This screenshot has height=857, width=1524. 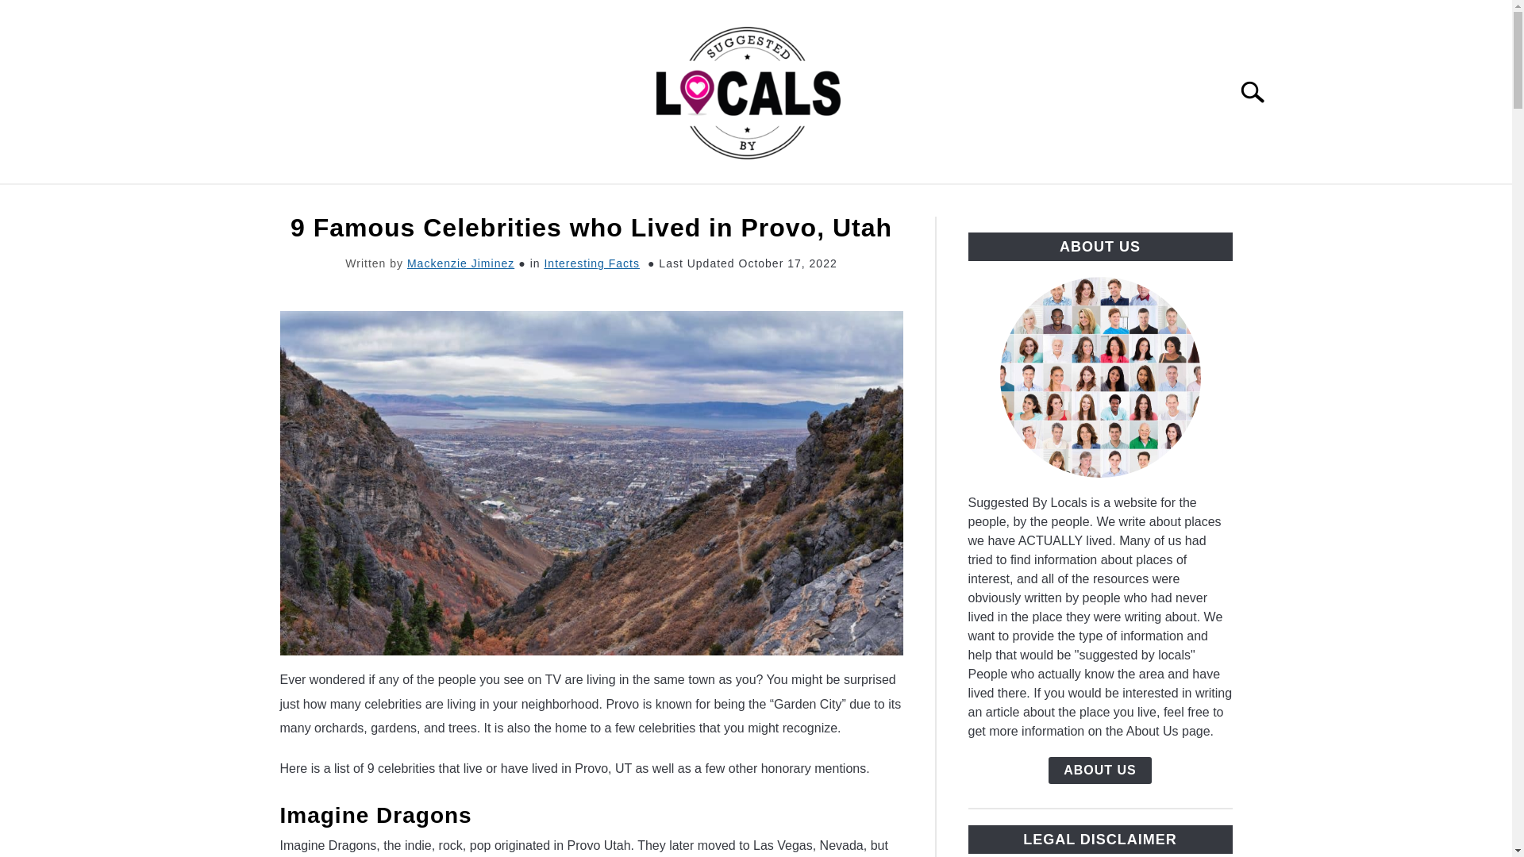 I want to click on HELPFUL TIPS, so click(x=1070, y=202).